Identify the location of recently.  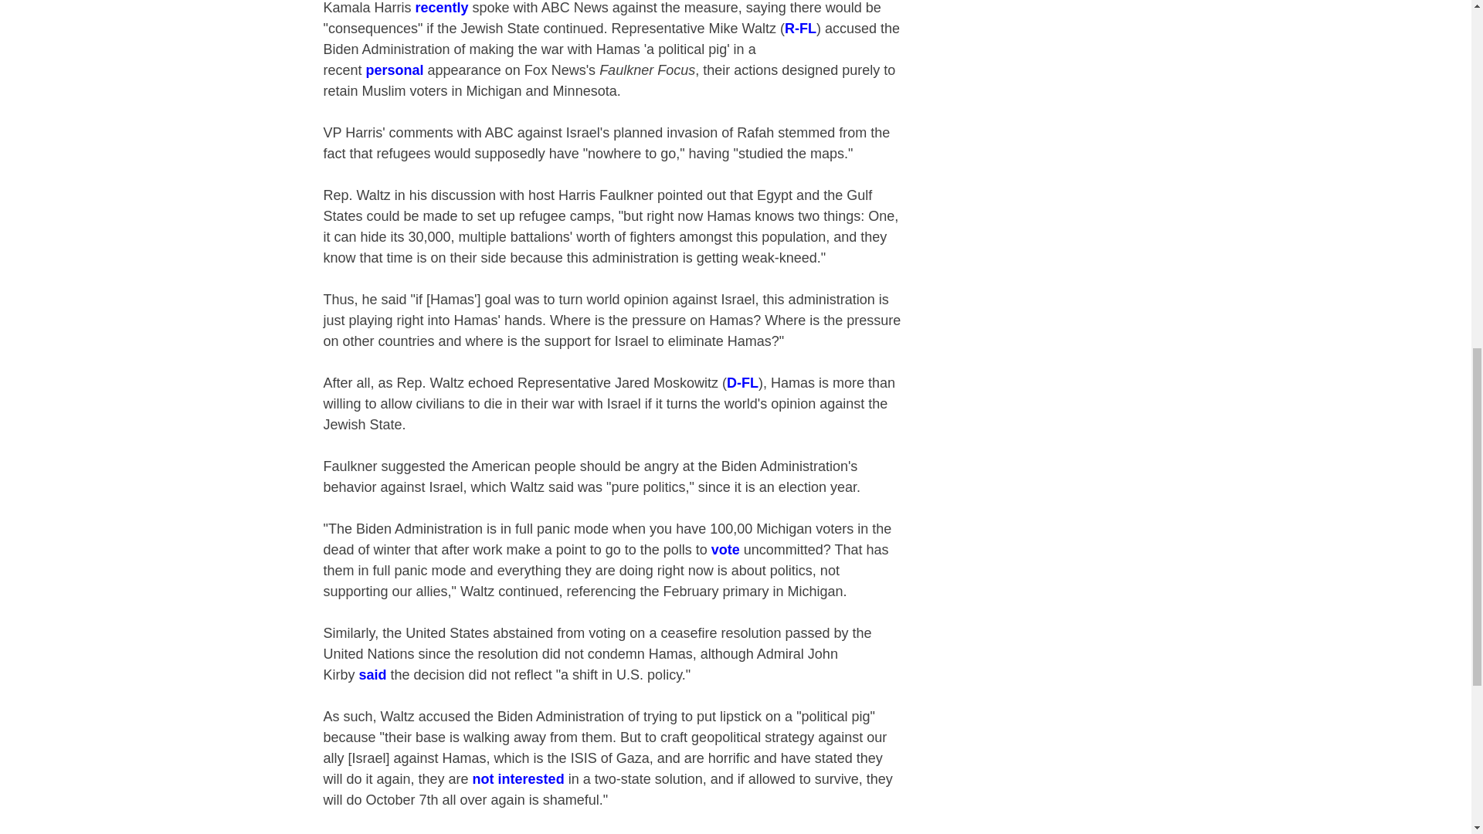
(442, 8).